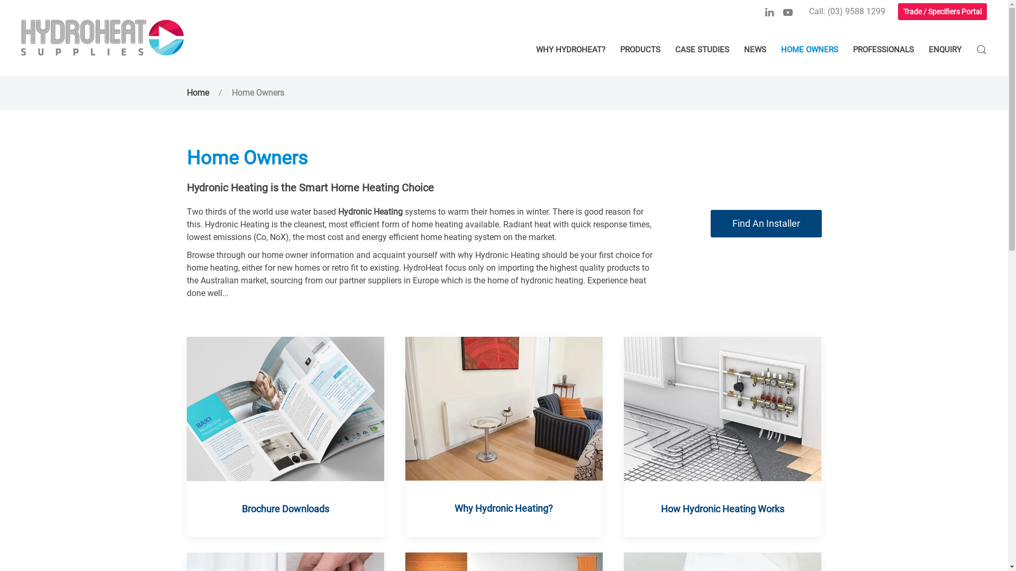 Image resolution: width=1016 pixels, height=571 pixels. Describe the element at coordinates (945, 50) in the screenshot. I see `ENQUIRY` at that location.